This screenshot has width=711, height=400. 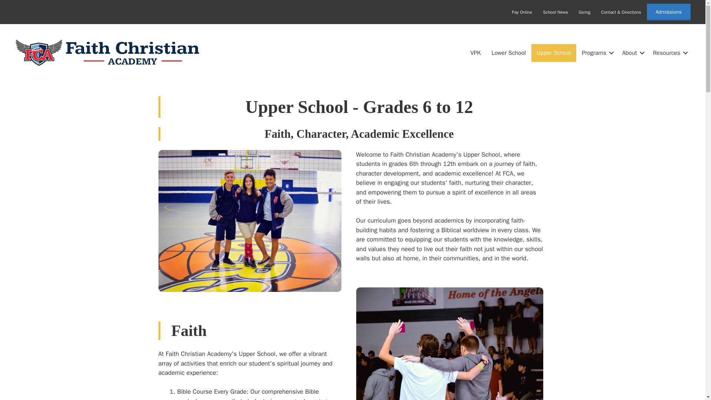 What do you see at coordinates (669, 53) in the screenshot?
I see `Resources` at bounding box center [669, 53].